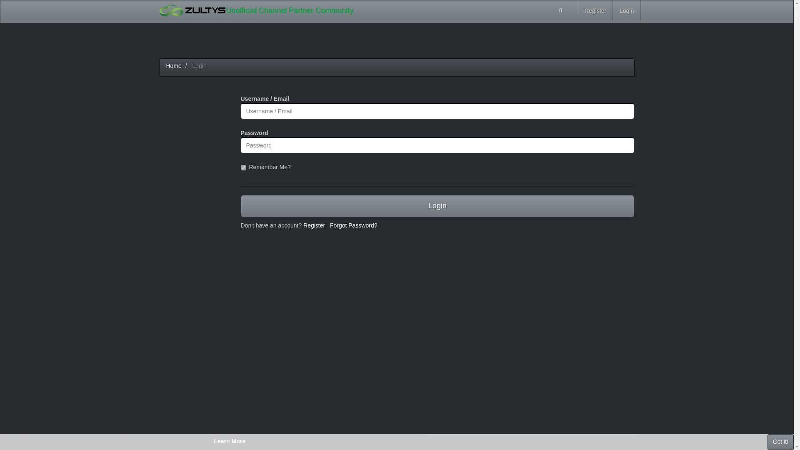 The width and height of the screenshot is (800, 450). What do you see at coordinates (173, 66) in the screenshot?
I see `Home` at bounding box center [173, 66].